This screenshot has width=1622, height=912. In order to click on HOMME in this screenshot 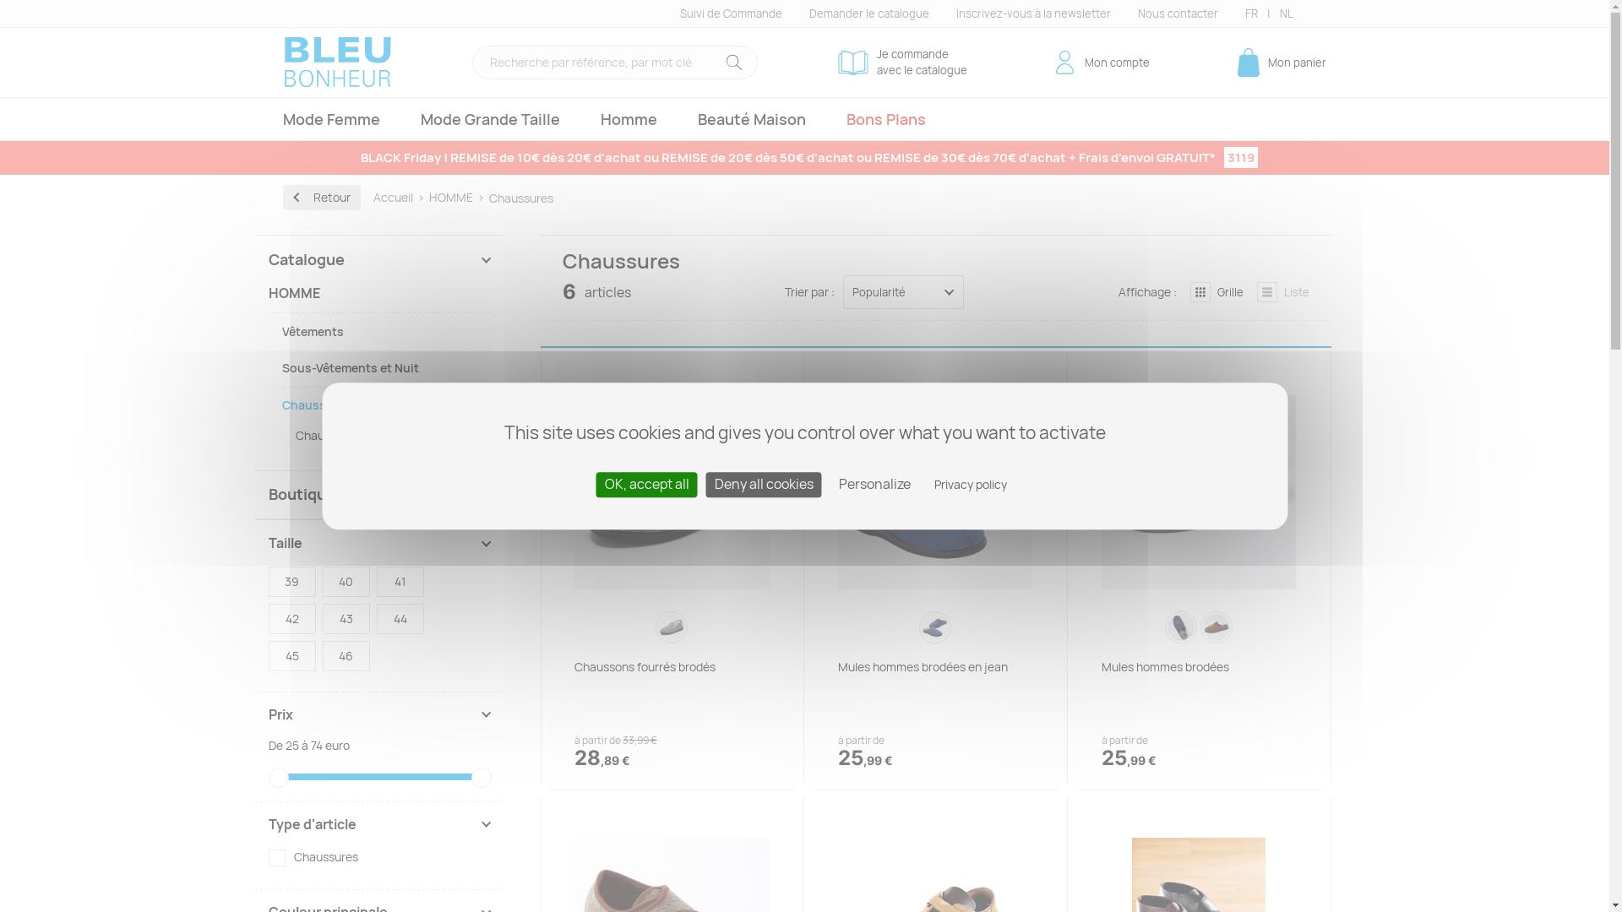, I will do `click(458, 198)`.